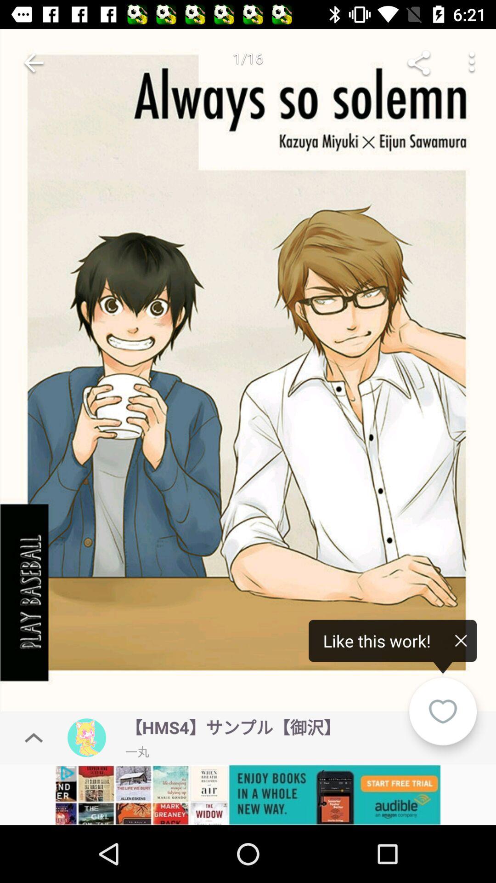 The height and width of the screenshot is (883, 496). Describe the element at coordinates (34, 63) in the screenshot. I see `go to back` at that location.